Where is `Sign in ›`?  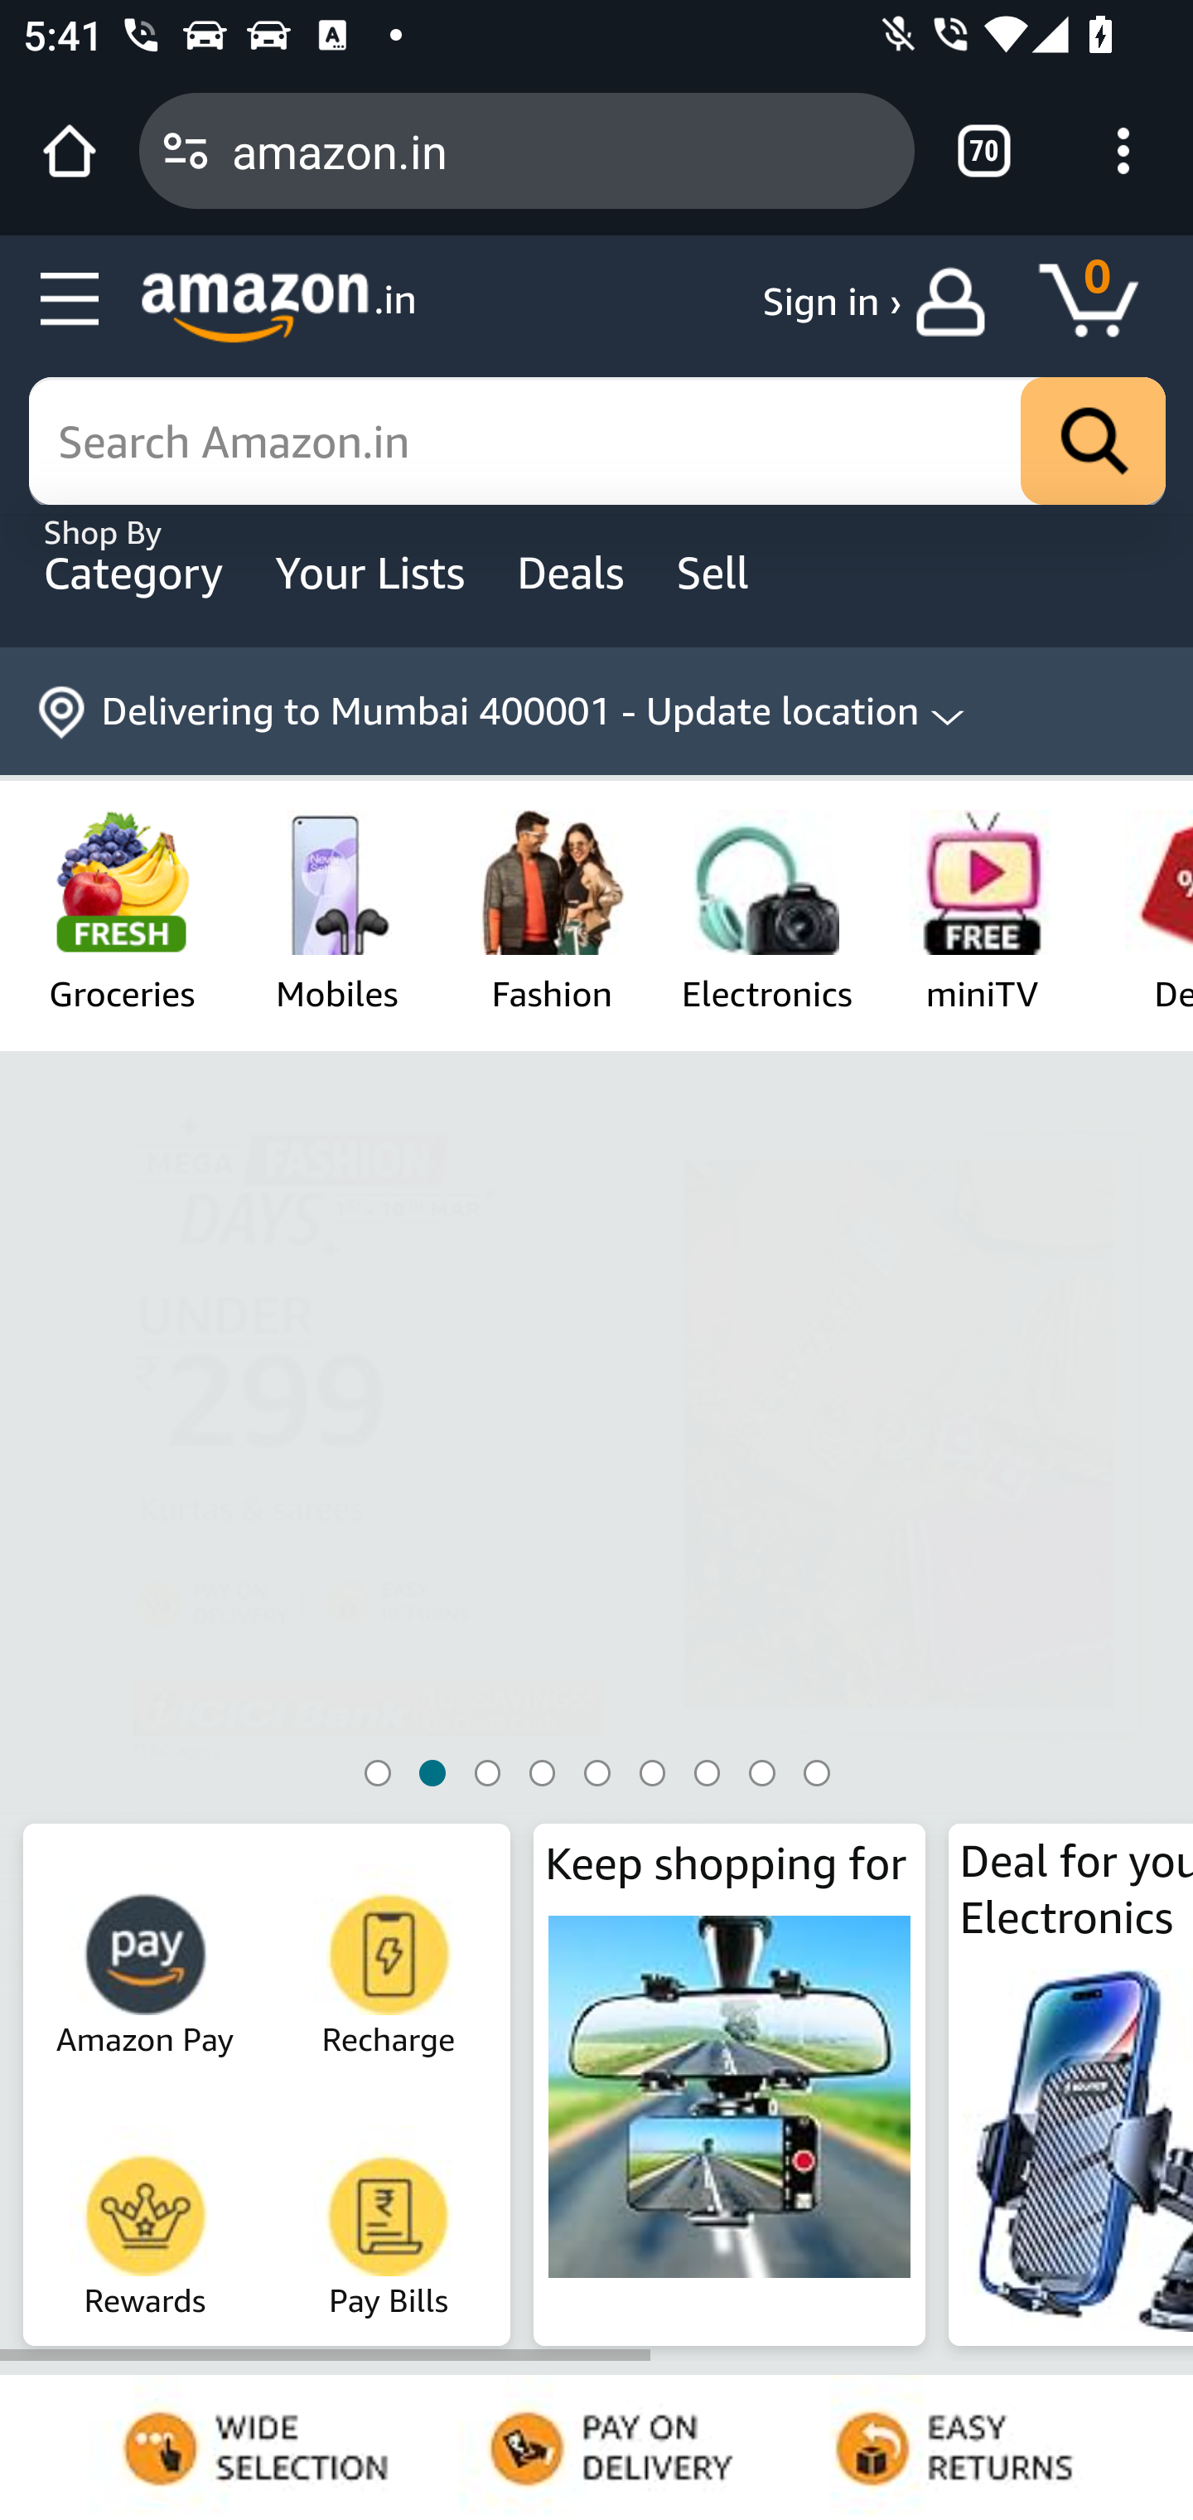 Sign in › is located at coordinates (832, 302).